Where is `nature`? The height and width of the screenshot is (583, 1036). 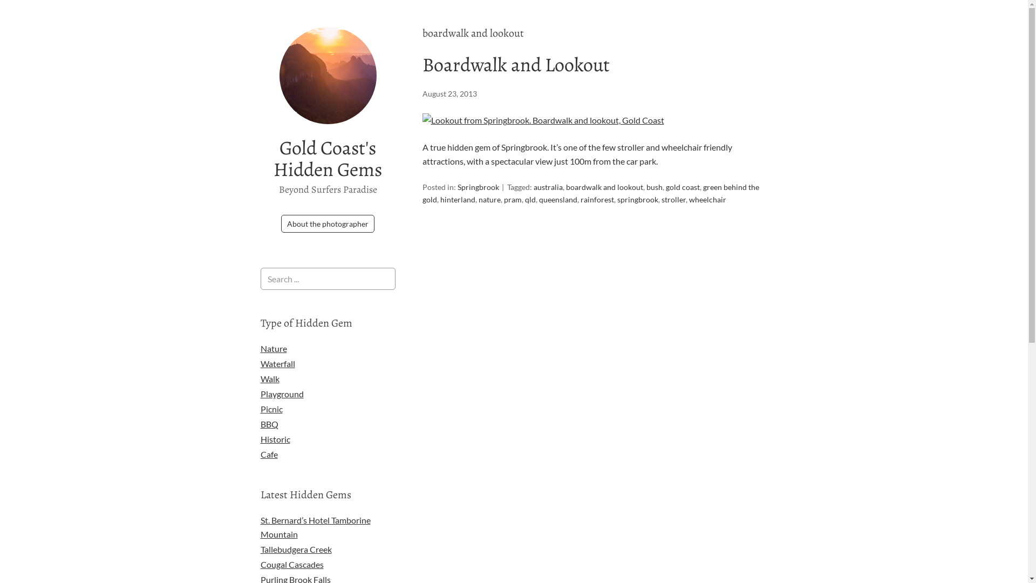
nature is located at coordinates (489, 200).